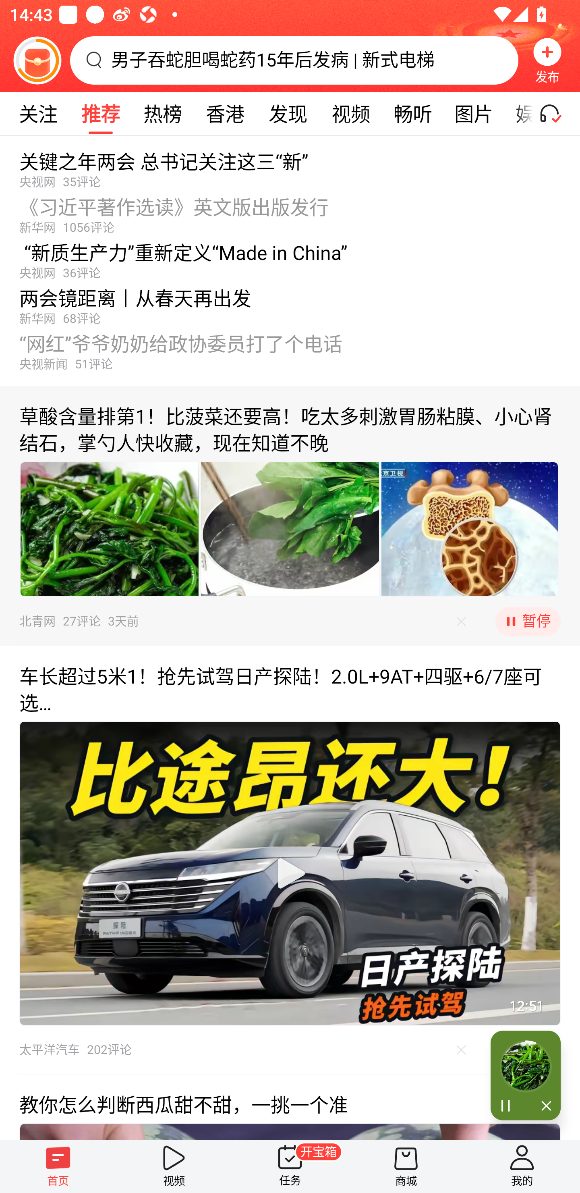 This screenshot has width=580, height=1193. Describe the element at coordinates (547, 60) in the screenshot. I see `发布 发布，按钮` at that location.